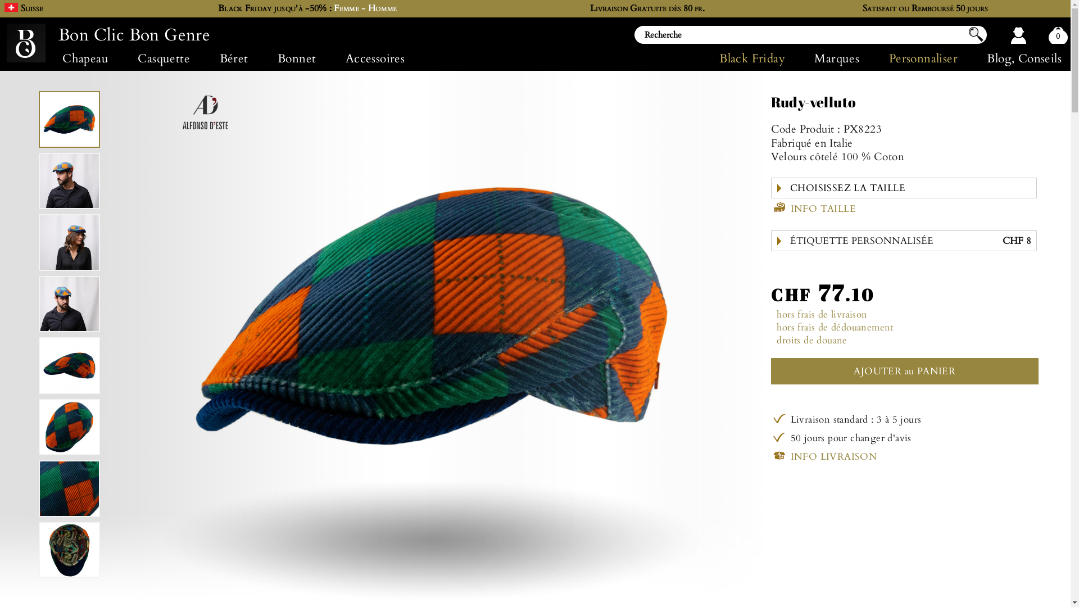 This screenshot has width=1079, height=607. Describe the element at coordinates (905, 371) in the screenshot. I see `AJOUTER au PANIER` at that location.